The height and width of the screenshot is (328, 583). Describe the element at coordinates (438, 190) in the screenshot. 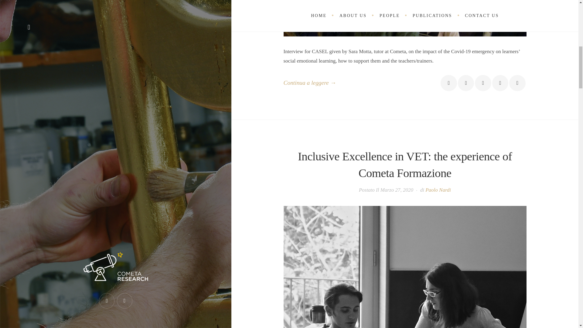

I see `Paolo Nardi` at that location.